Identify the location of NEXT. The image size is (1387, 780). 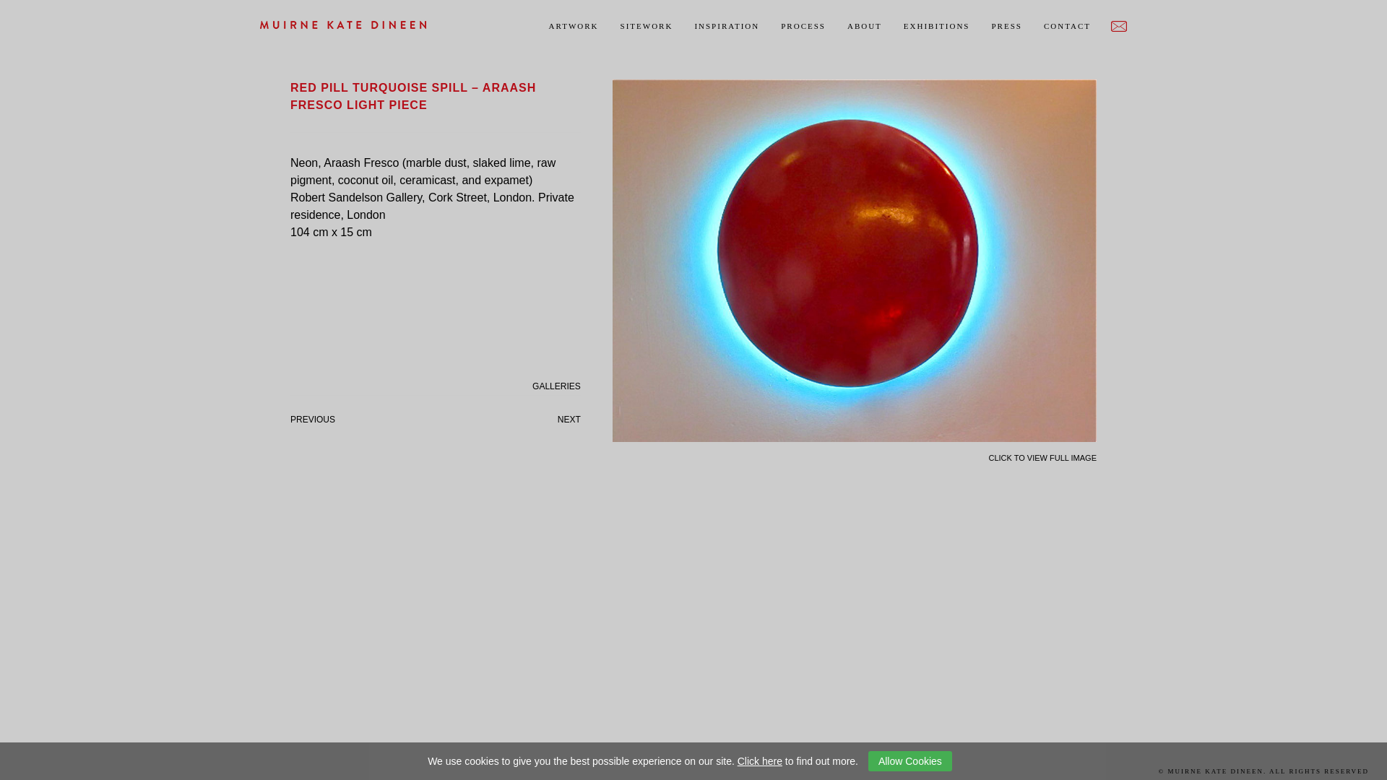
(569, 419).